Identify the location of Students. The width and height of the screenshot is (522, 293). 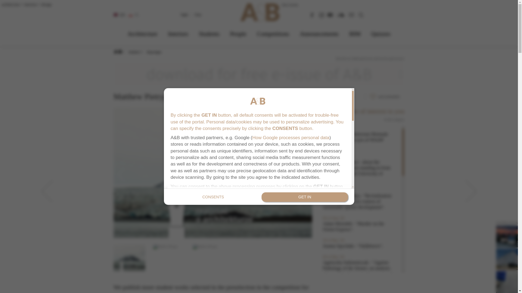
(209, 34).